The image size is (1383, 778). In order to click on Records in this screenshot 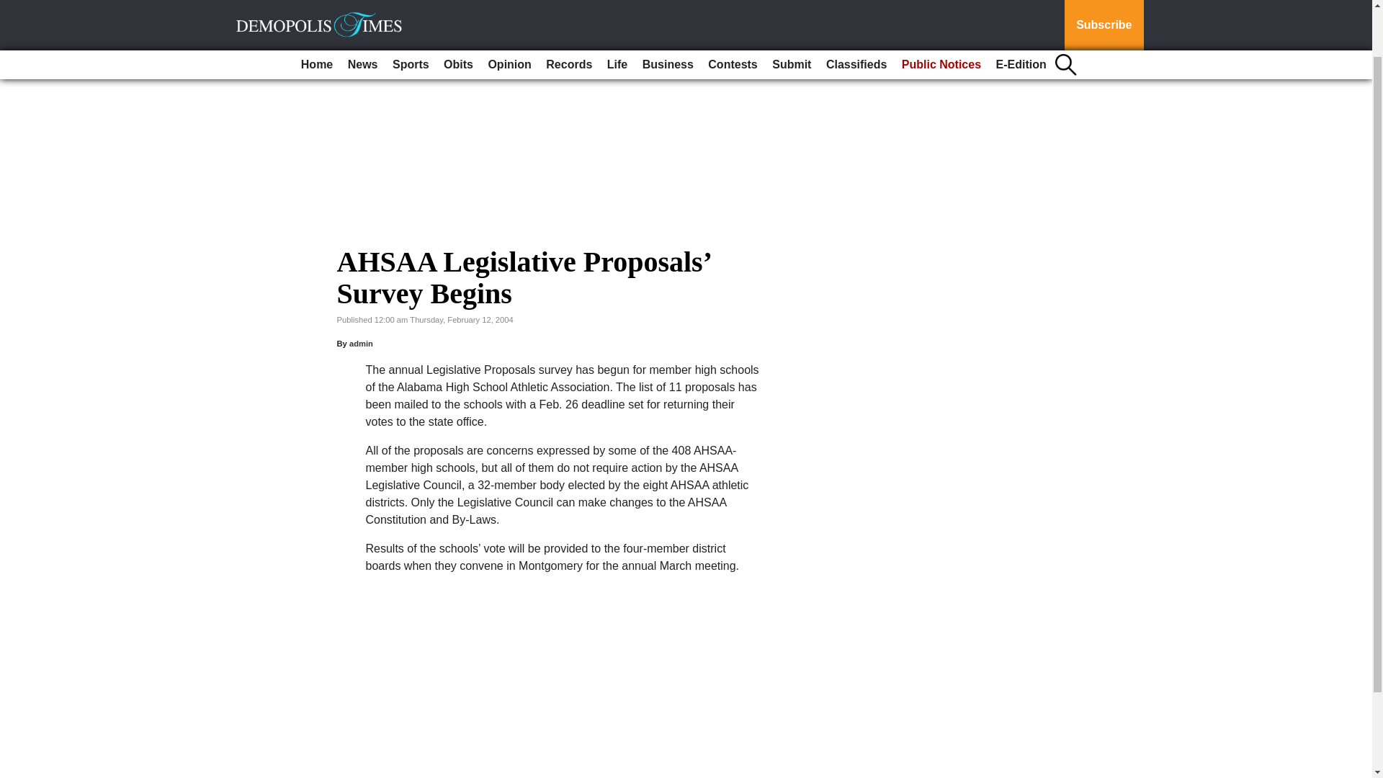, I will do `click(569, 12)`.